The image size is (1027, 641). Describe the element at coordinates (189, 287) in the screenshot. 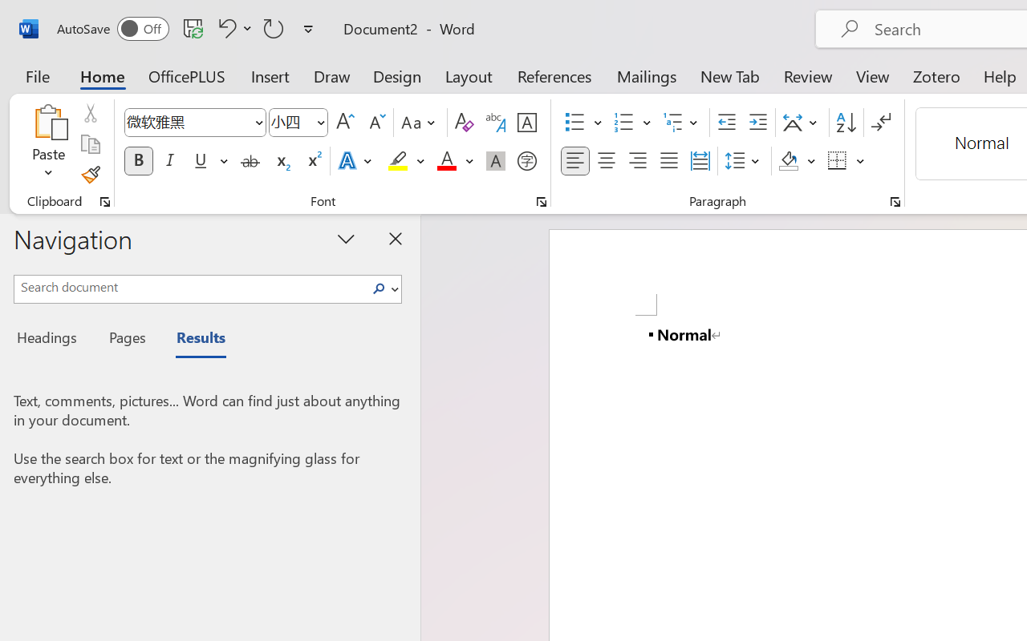

I see `Search document` at that location.